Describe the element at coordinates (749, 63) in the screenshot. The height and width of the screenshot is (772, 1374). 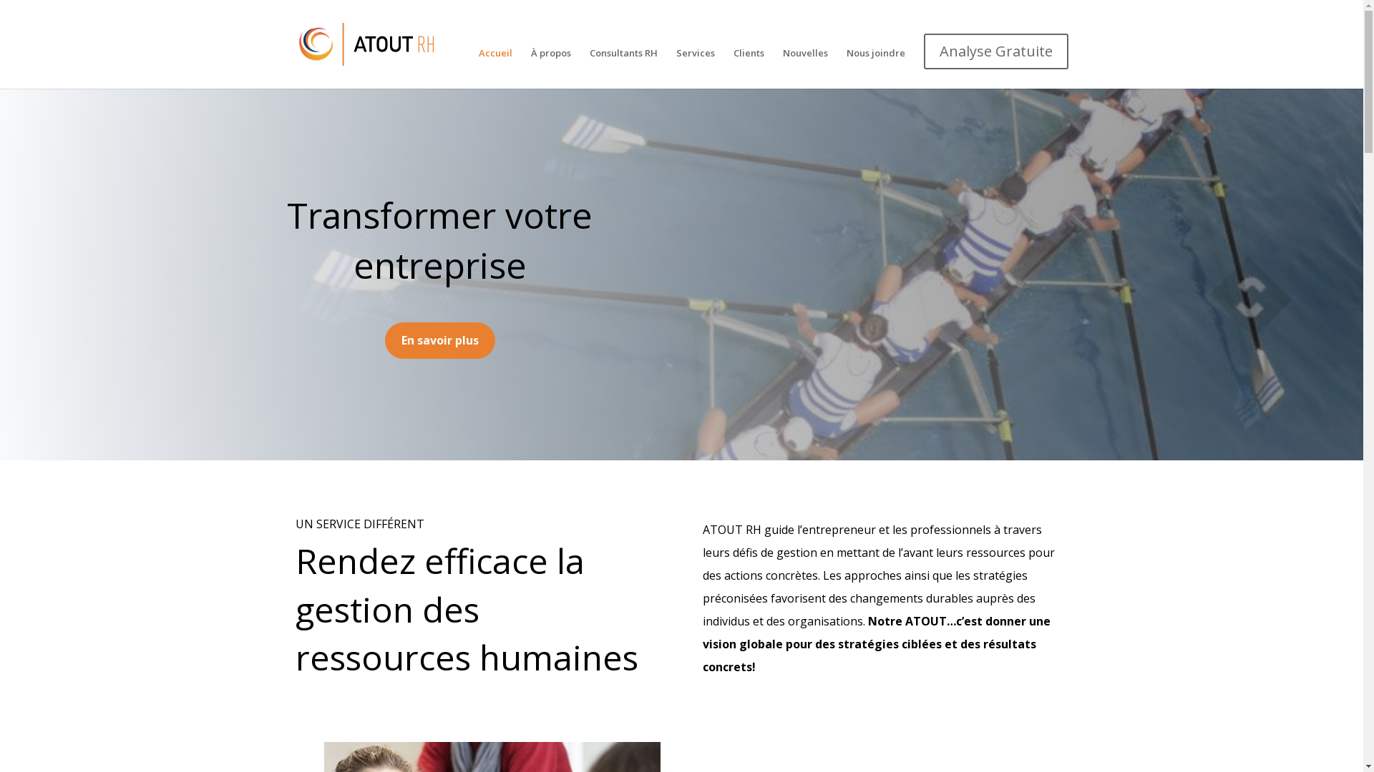
I see `Clients` at that location.